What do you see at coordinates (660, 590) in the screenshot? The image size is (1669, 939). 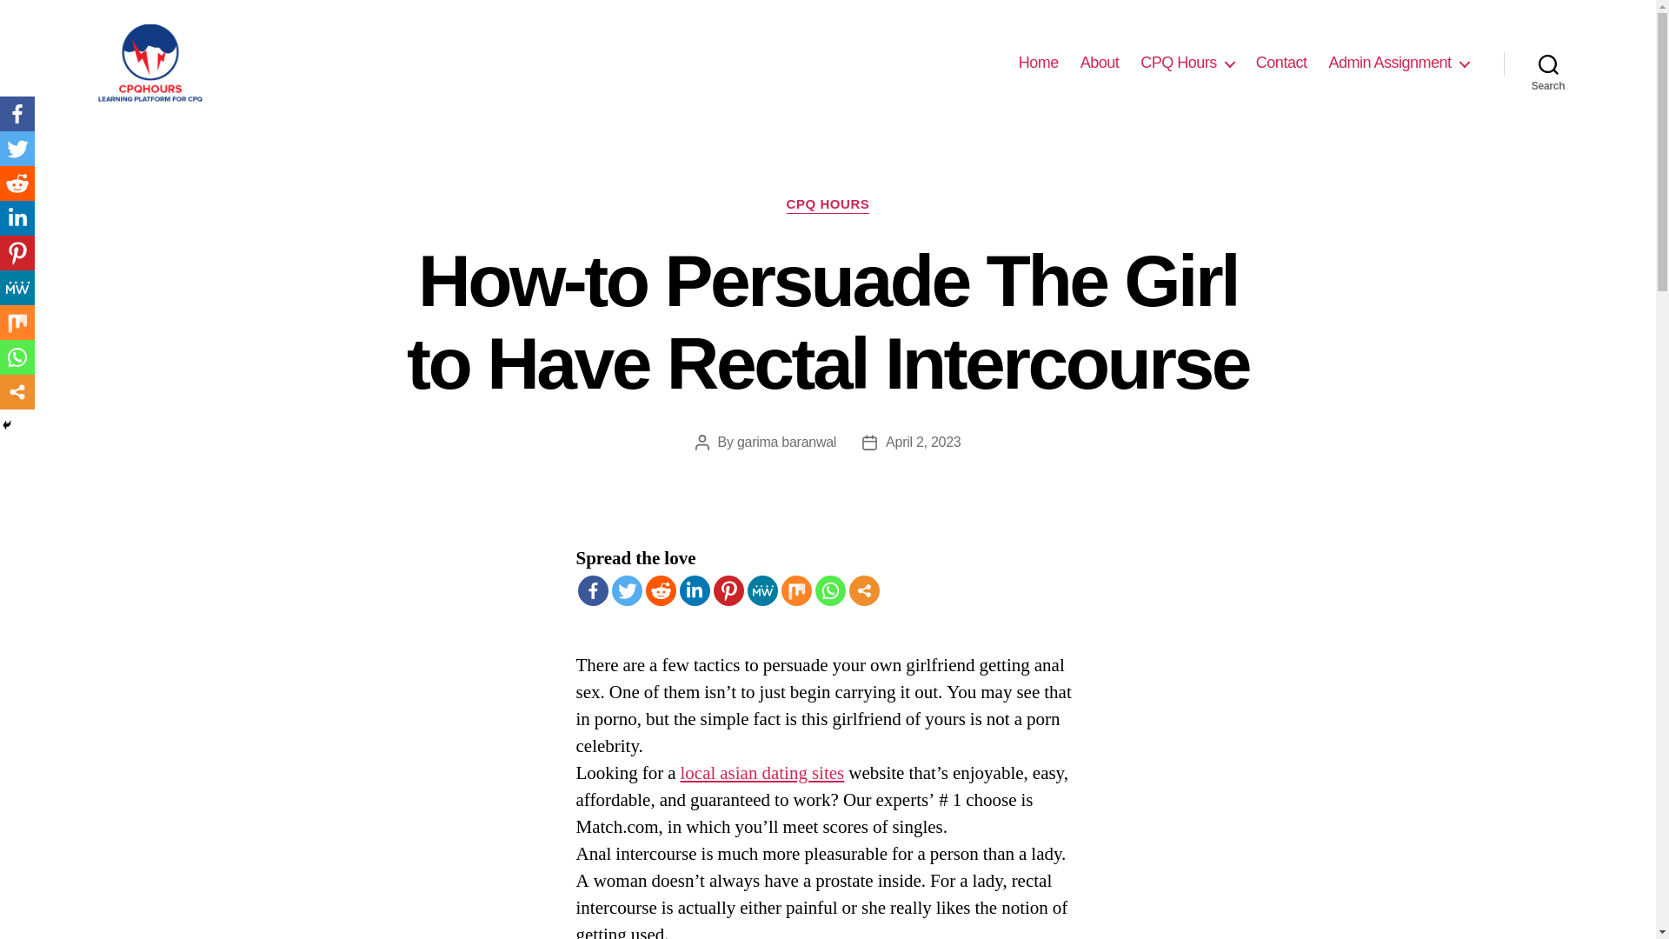 I see `Reddit` at bounding box center [660, 590].